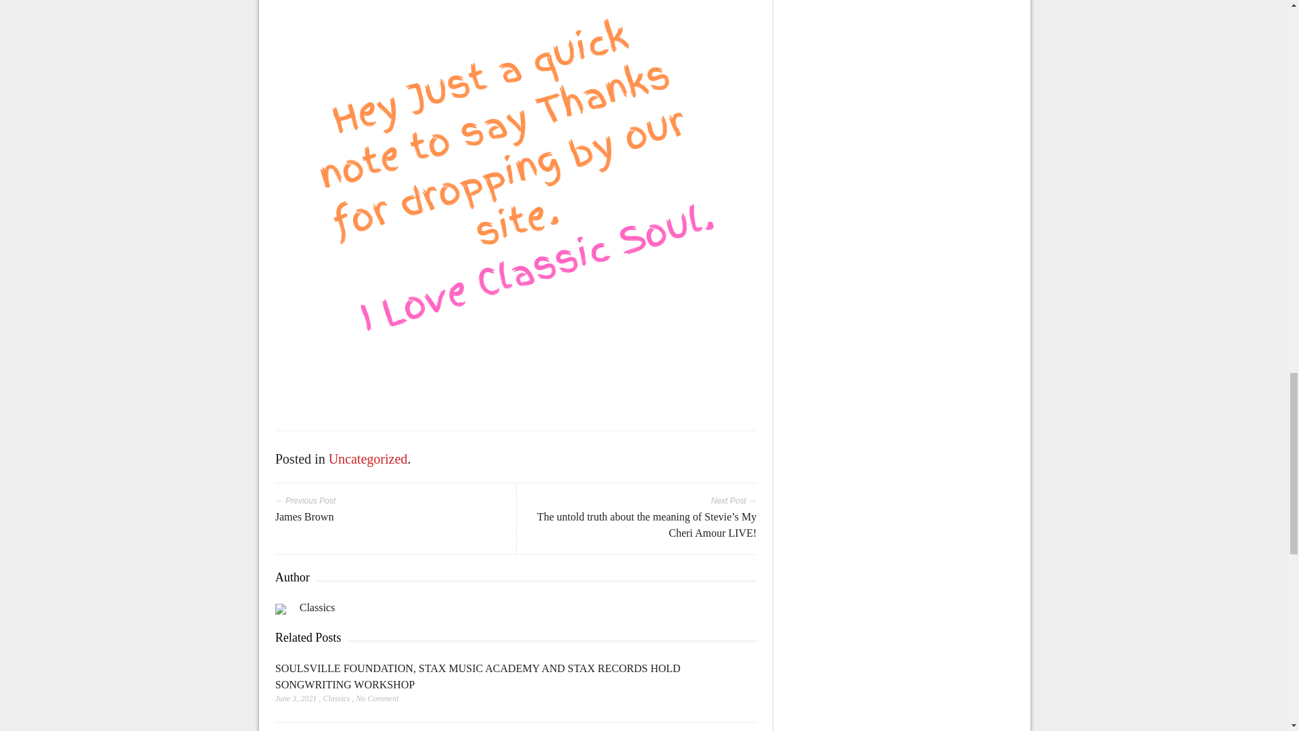 This screenshot has height=731, width=1299. What do you see at coordinates (368, 459) in the screenshot?
I see `Uncategorized` at bounding box center [368, 459].